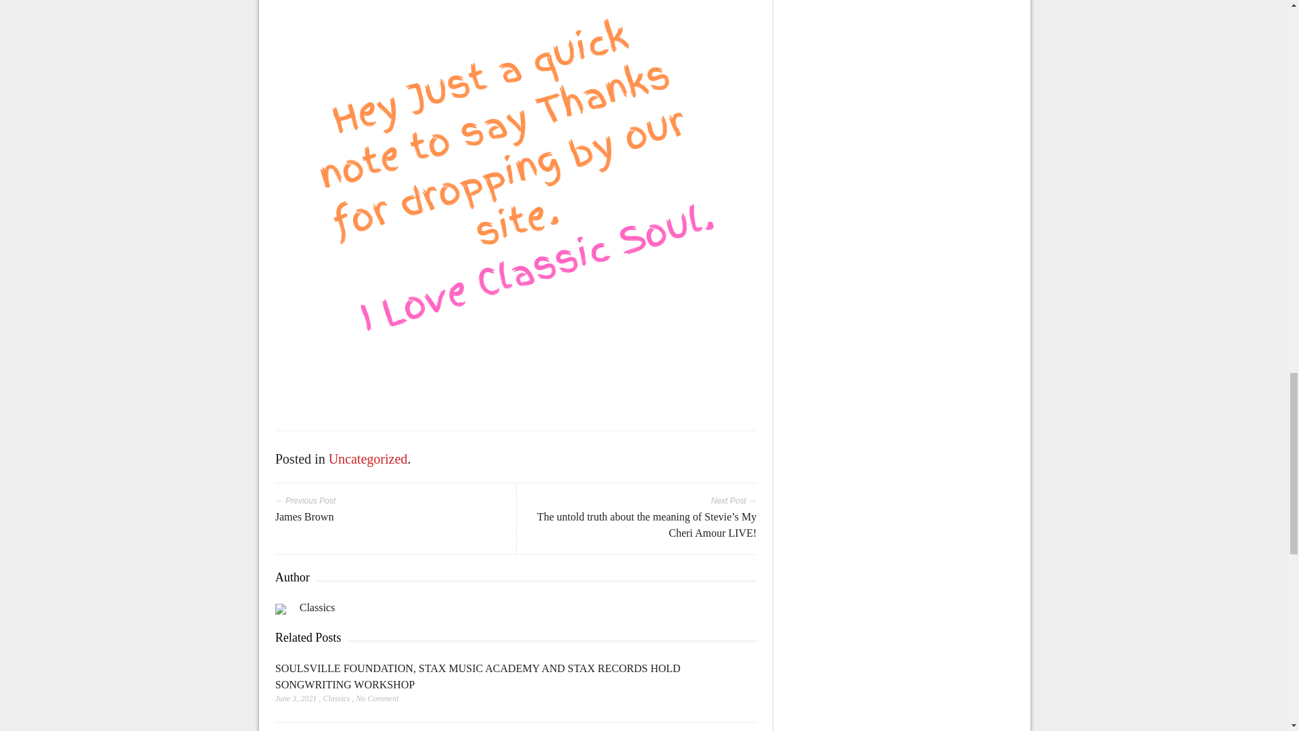 This screenshot has height=731, width=1299. What do you see at coordinates (368, 459) in the screenshot?
I see `Uncategorized` at bounding box center [368, 459].